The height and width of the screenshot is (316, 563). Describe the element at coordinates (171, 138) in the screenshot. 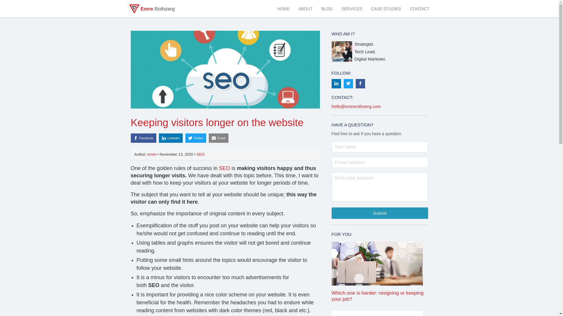

I see `LinkedIn` at that location.